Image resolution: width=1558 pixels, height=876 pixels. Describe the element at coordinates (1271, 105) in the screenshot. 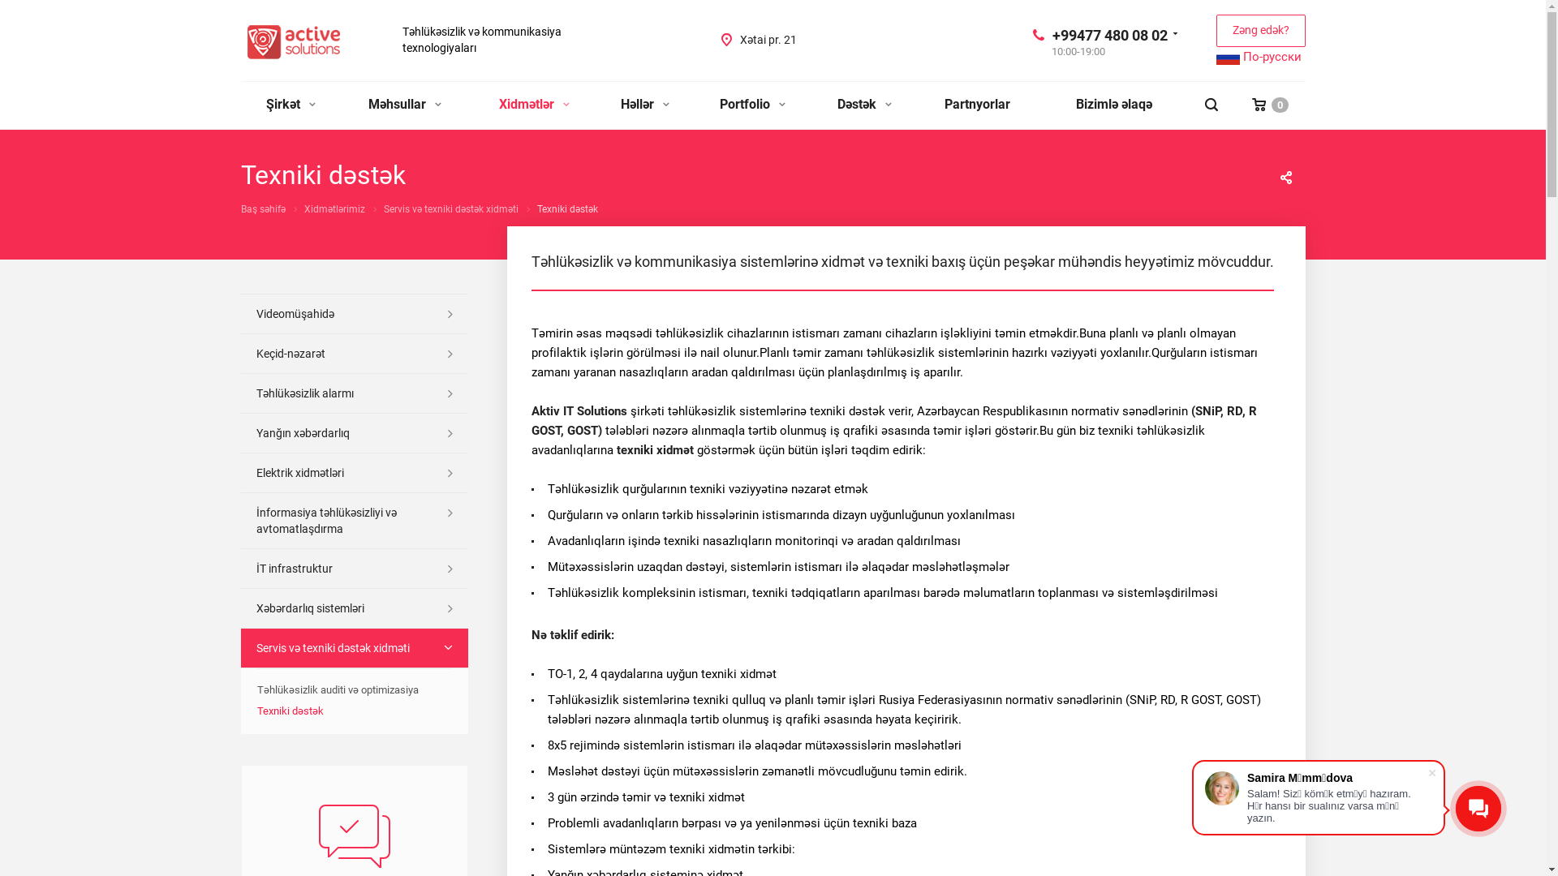

I see `0` at that location.